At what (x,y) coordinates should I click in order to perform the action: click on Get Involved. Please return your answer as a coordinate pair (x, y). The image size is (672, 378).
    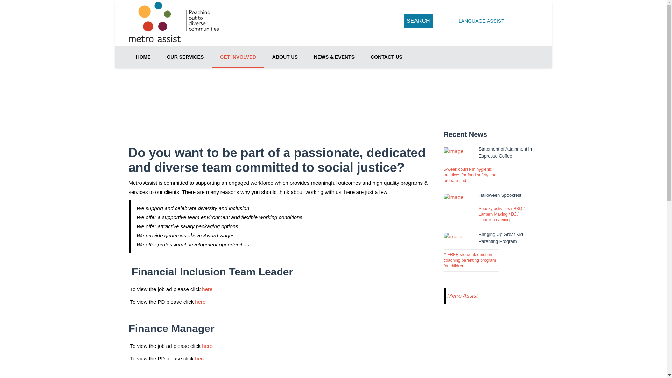
    Looking at the image, I should click on (481, 90).